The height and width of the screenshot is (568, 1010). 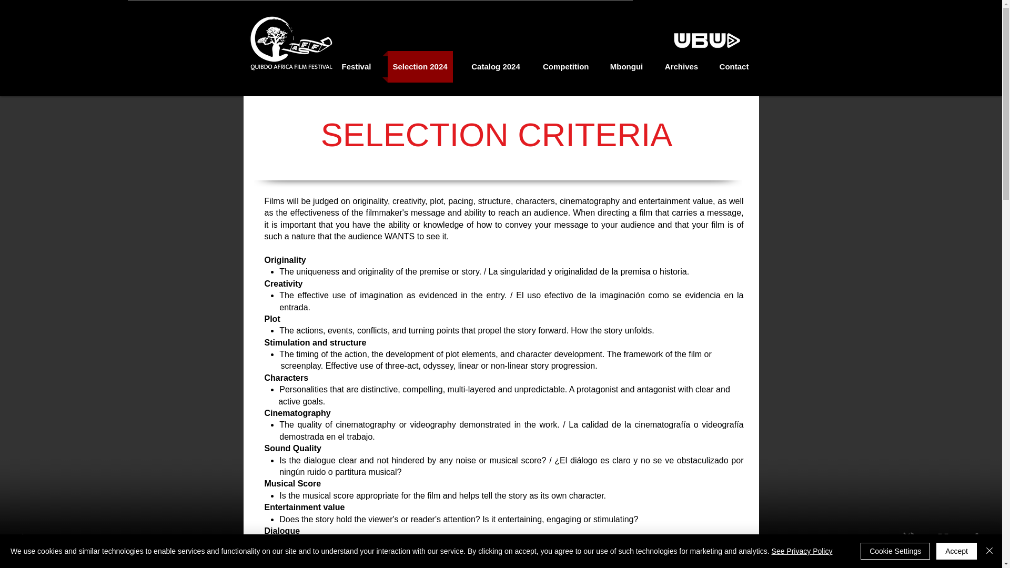 I want to click on Competition, so click(x=565, y=66).